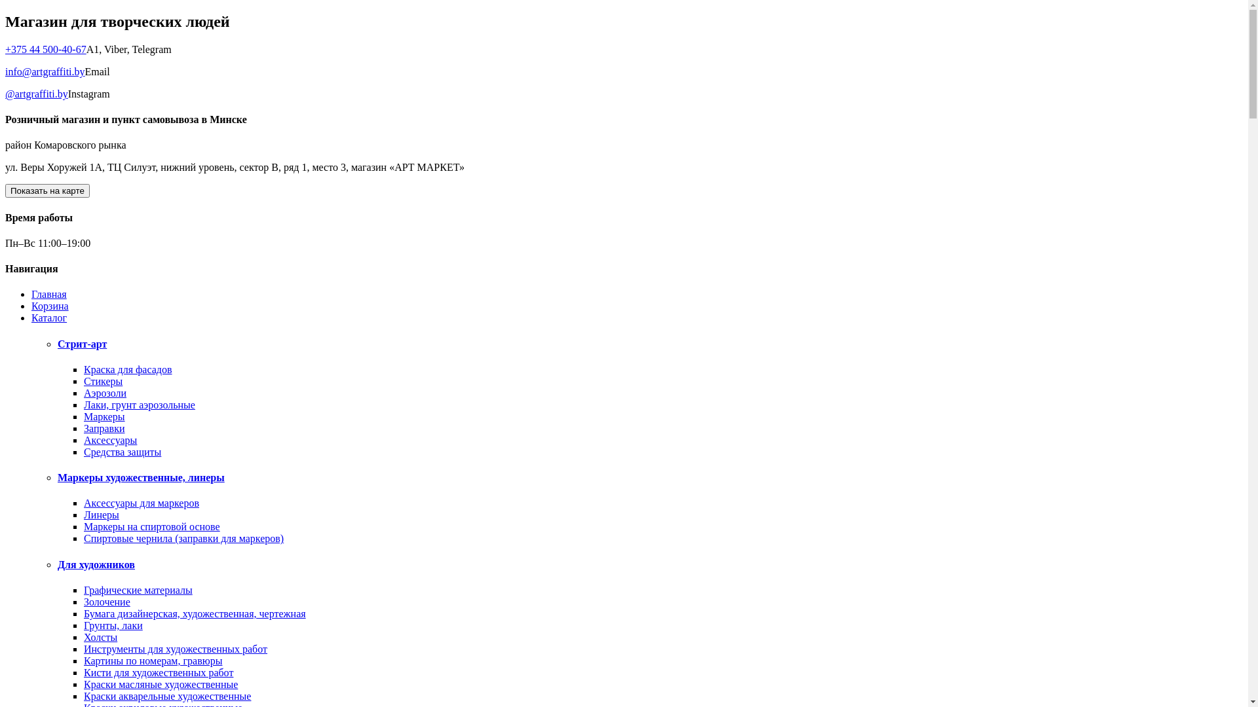  I want to click on @artgraffiti.by, so click(37, 94).